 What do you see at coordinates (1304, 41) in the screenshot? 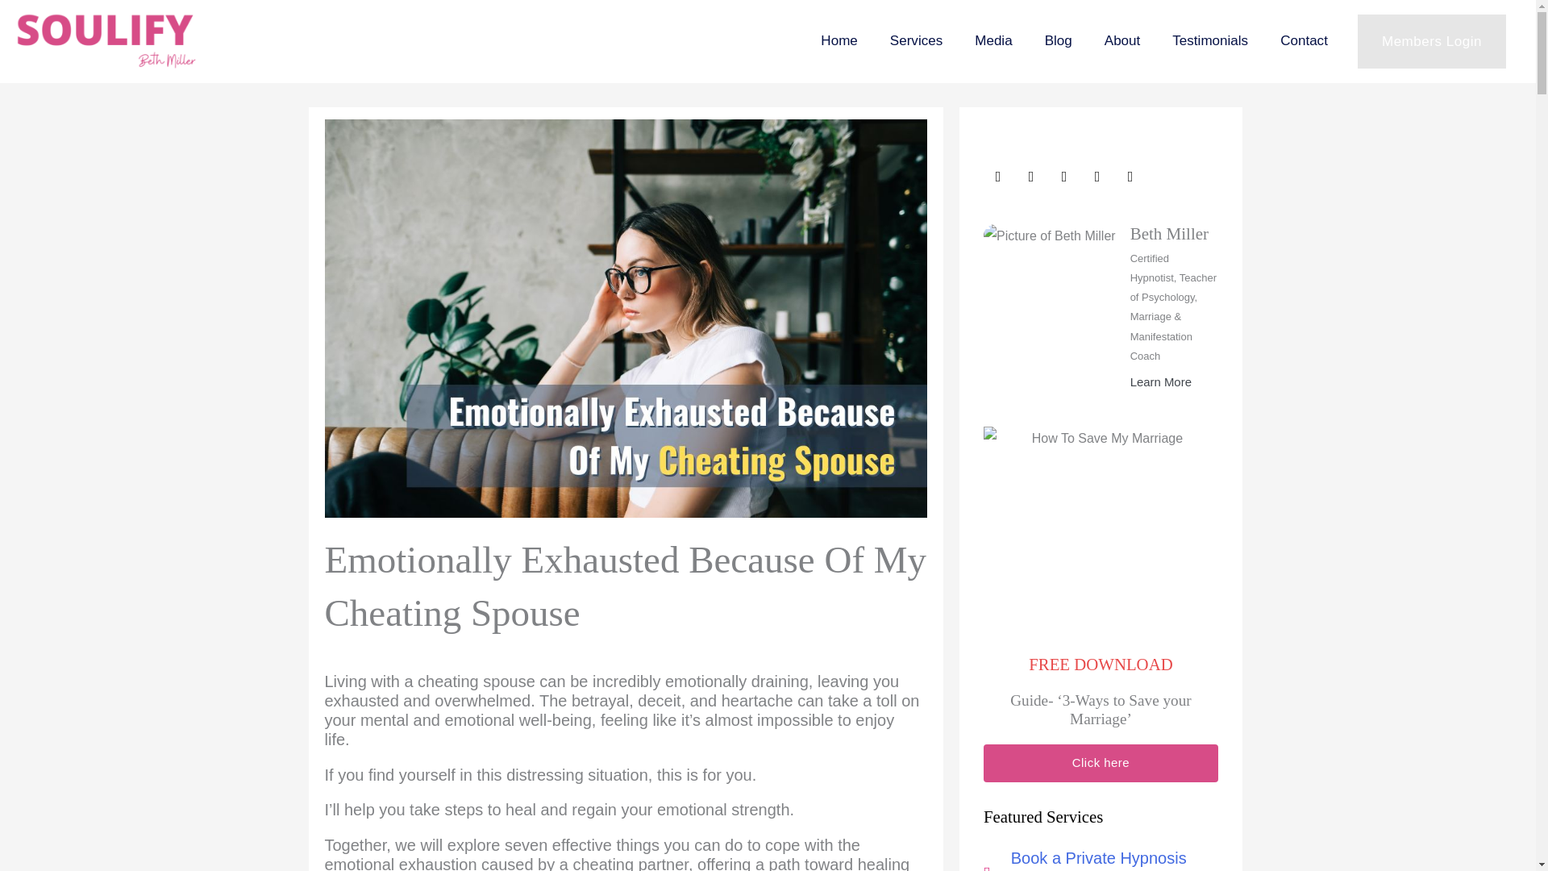
I see `Contact` at bounding box center [1304, 41].